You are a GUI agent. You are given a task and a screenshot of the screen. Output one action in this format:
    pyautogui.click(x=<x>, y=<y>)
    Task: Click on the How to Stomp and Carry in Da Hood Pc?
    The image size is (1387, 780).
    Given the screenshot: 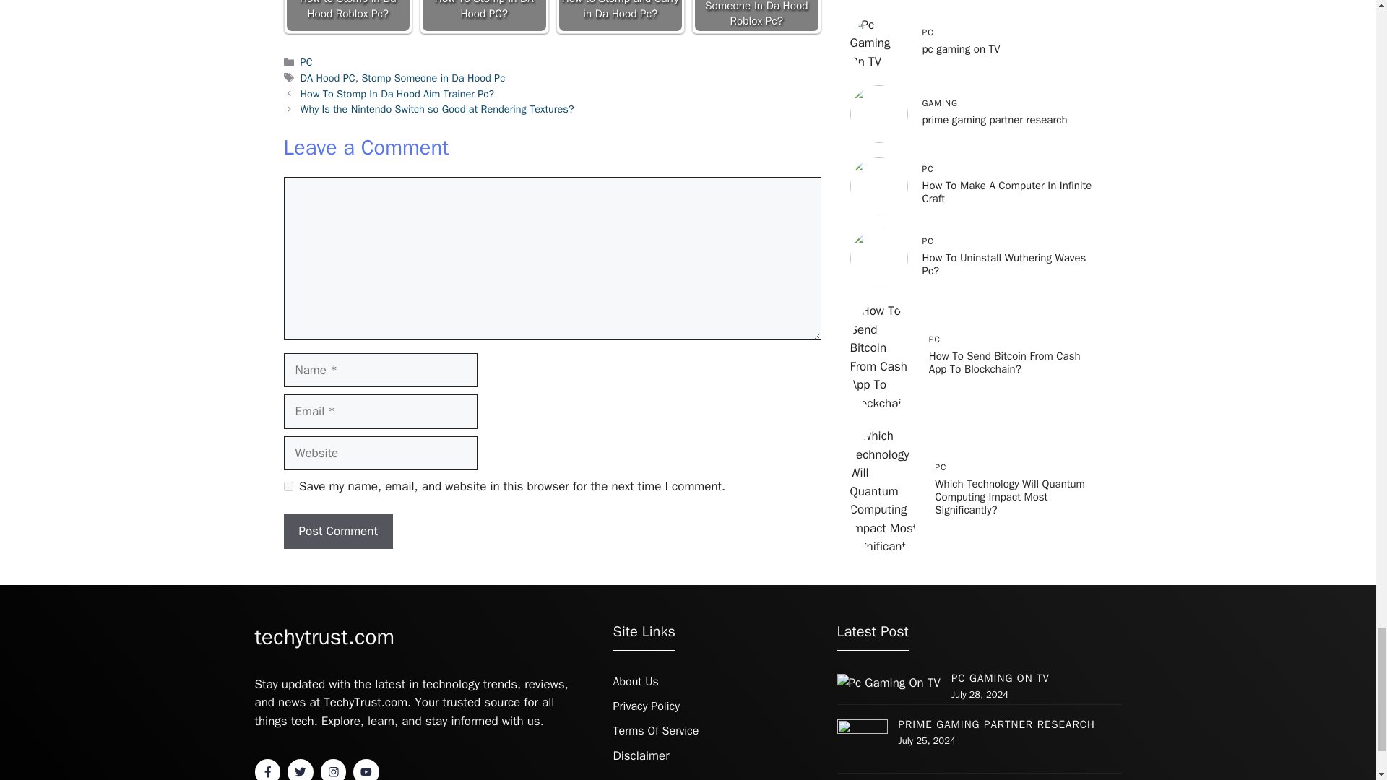 What is the action you would take?
    pyautogui.click(x=620, y=17)
    